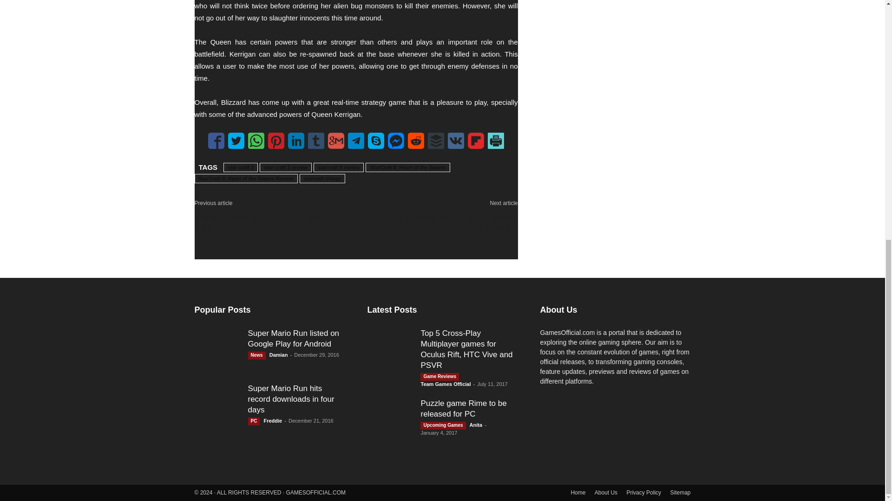 The width and height of the screenshot is (892, 501). What do you see at coordinates (296, 141) in the screenshot?
I see `Share on Linkedin` at bounding box center [296, 141].